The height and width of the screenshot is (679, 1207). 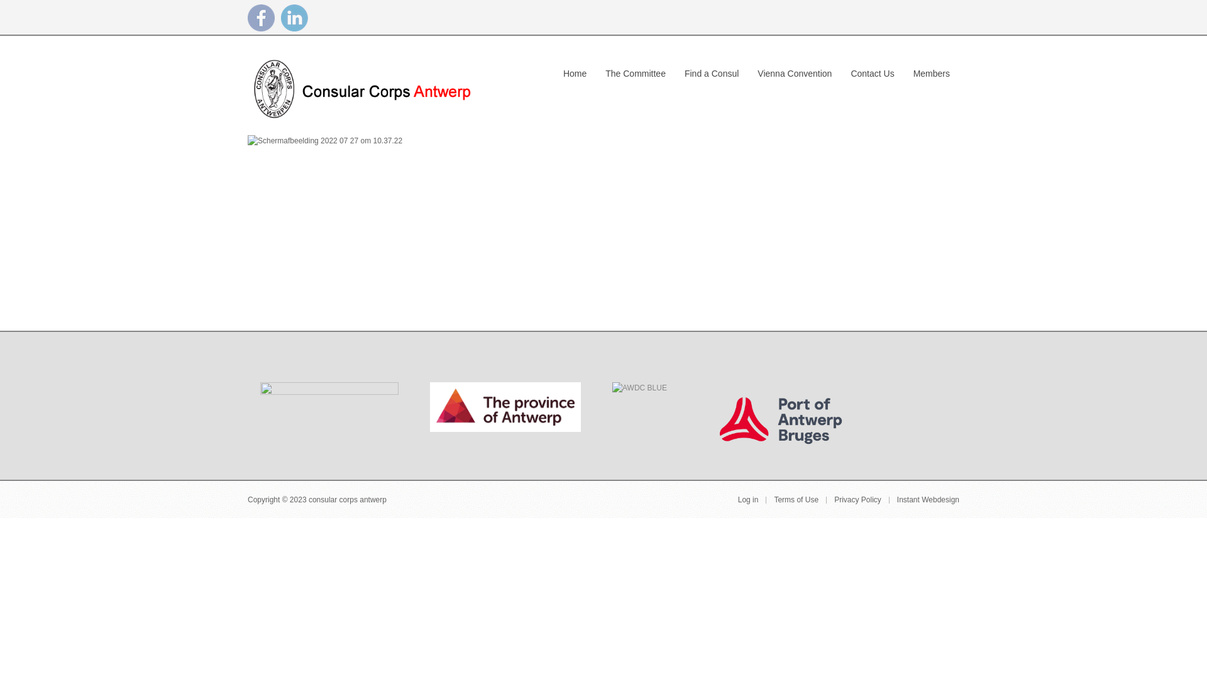 I want to click on Contact Us, so click(x=873, y=71).